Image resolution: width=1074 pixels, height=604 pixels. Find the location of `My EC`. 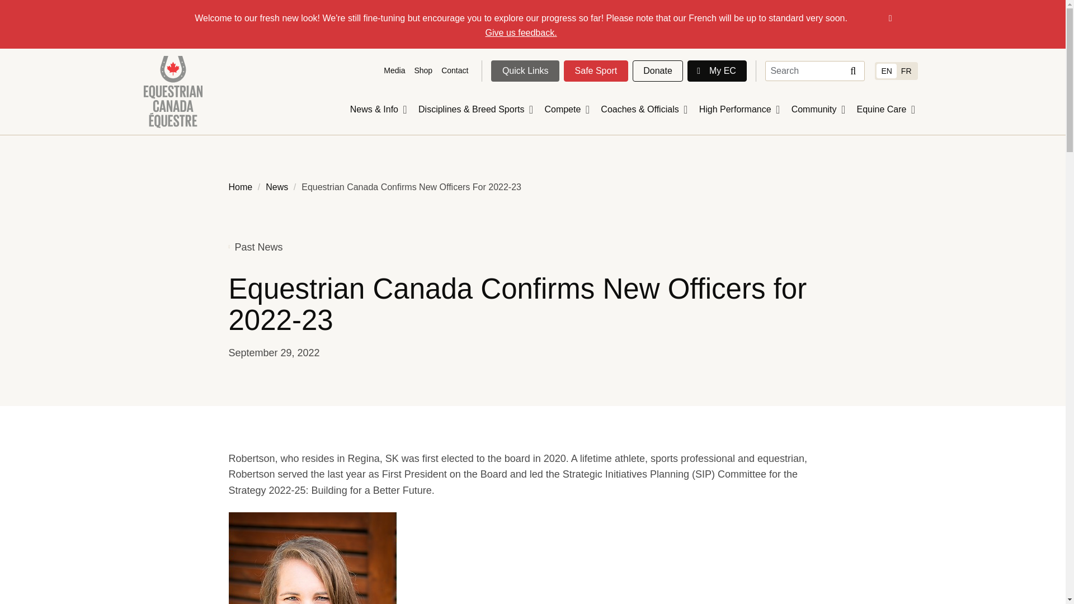

My EC is located at coordinates (717, 70).